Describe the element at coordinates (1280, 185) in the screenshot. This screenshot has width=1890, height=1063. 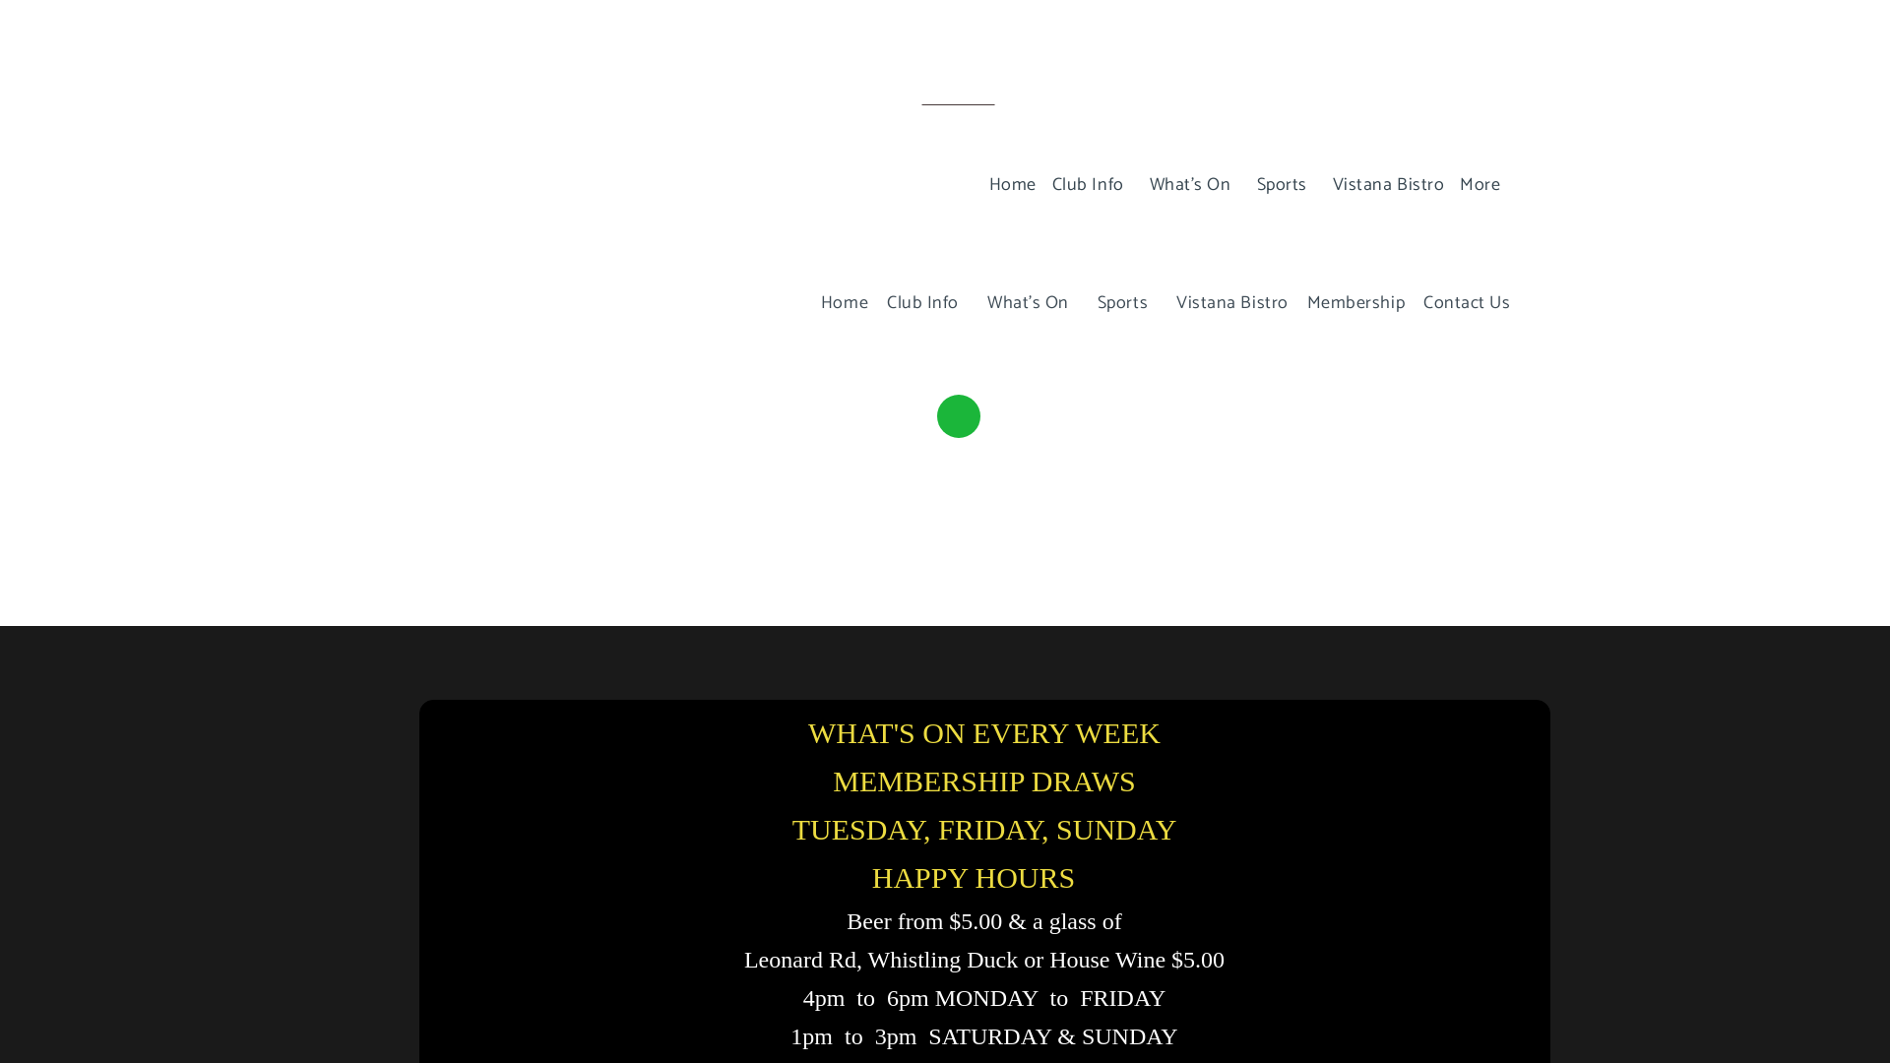
I see `Sports` at that location.